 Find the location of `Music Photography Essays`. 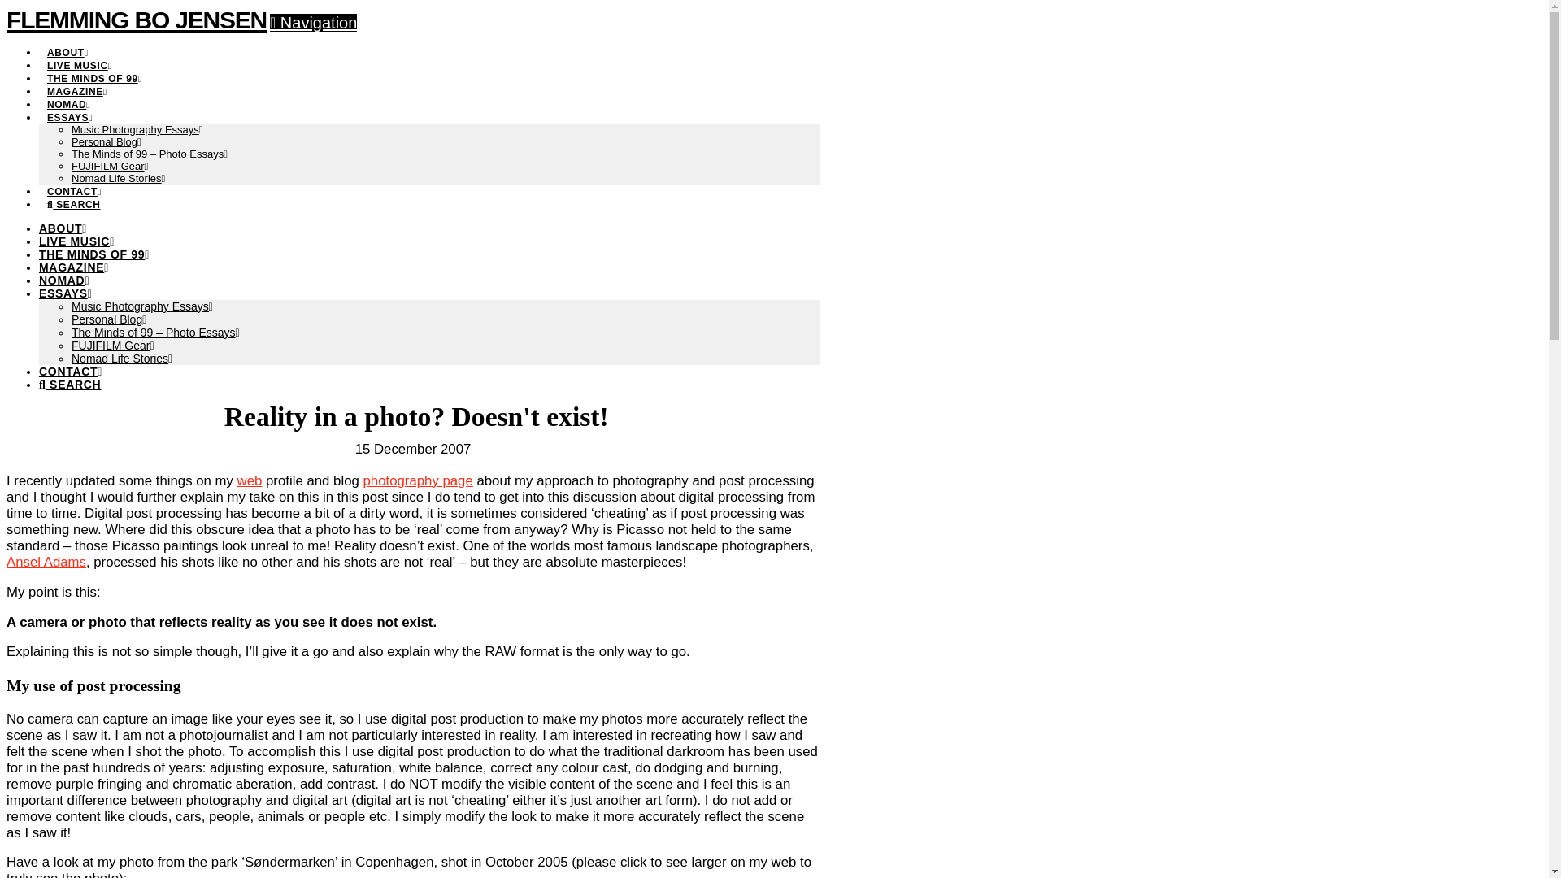

Music Photography Essays is located at coordinates (137, 130).